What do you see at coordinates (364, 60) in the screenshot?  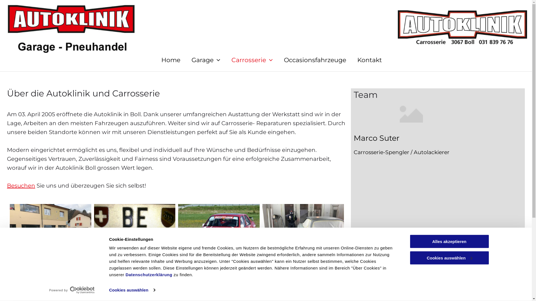 I see `Kontakt` at bounding box center [364, 60].